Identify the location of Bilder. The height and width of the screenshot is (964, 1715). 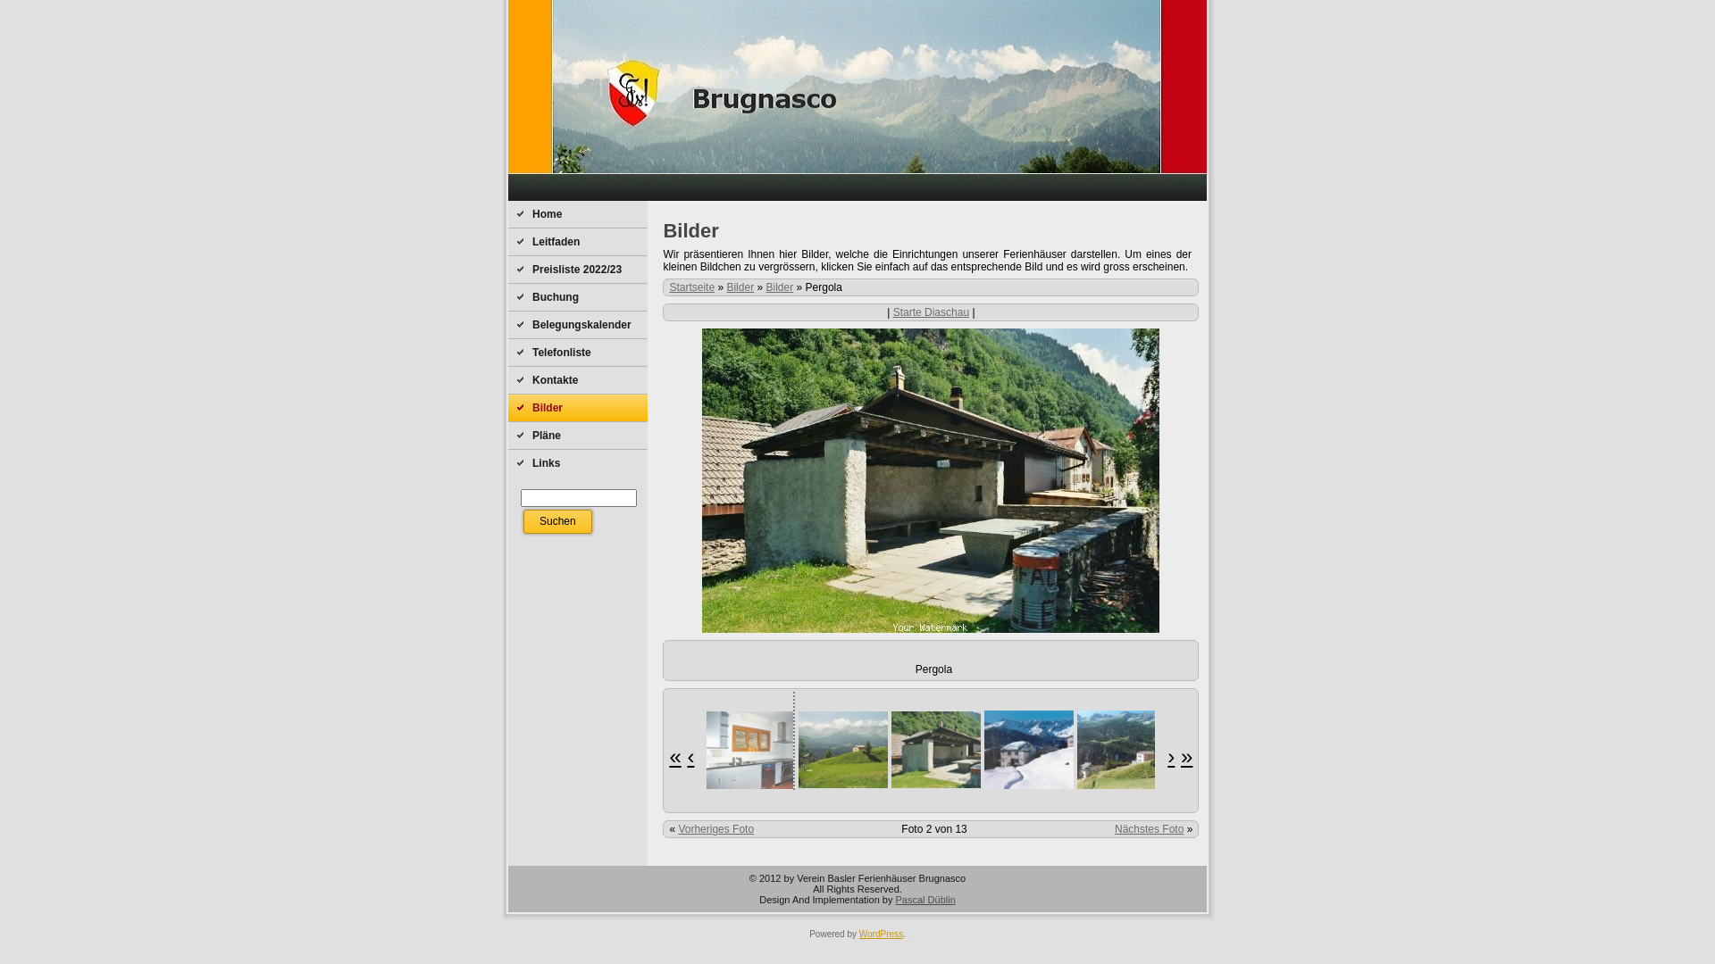
(740, 287).